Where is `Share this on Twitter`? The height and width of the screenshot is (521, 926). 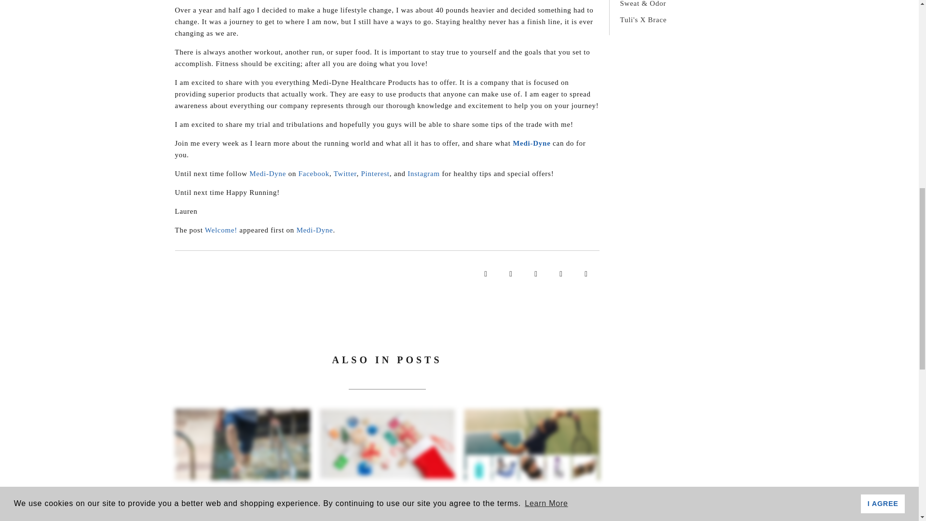 Share this on Twitter is located at coordinates (510, 275).